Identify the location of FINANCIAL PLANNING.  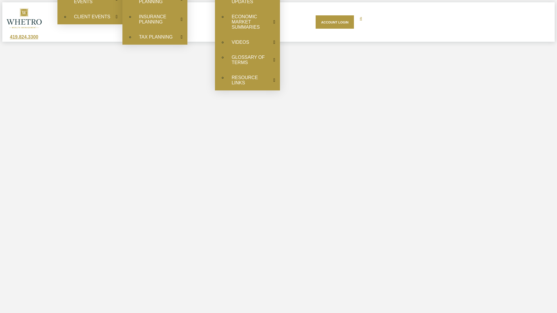
(161, 5).